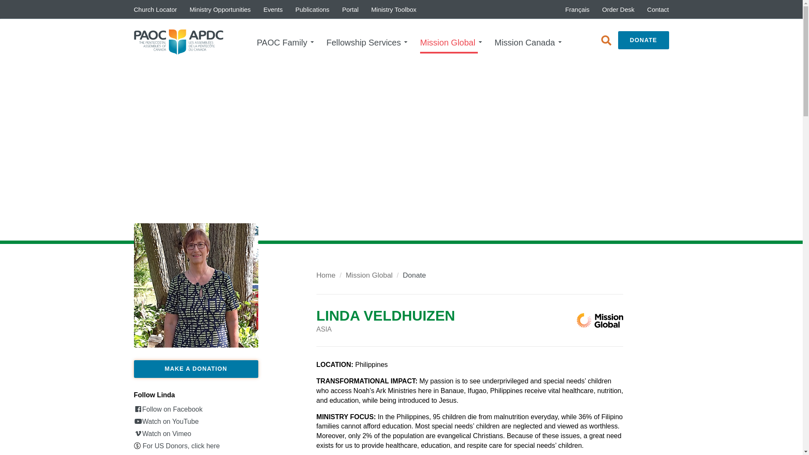 The width and height of the screenshot is (809, 455). I want to click on MAKE A DONATION, so click(196, 369).